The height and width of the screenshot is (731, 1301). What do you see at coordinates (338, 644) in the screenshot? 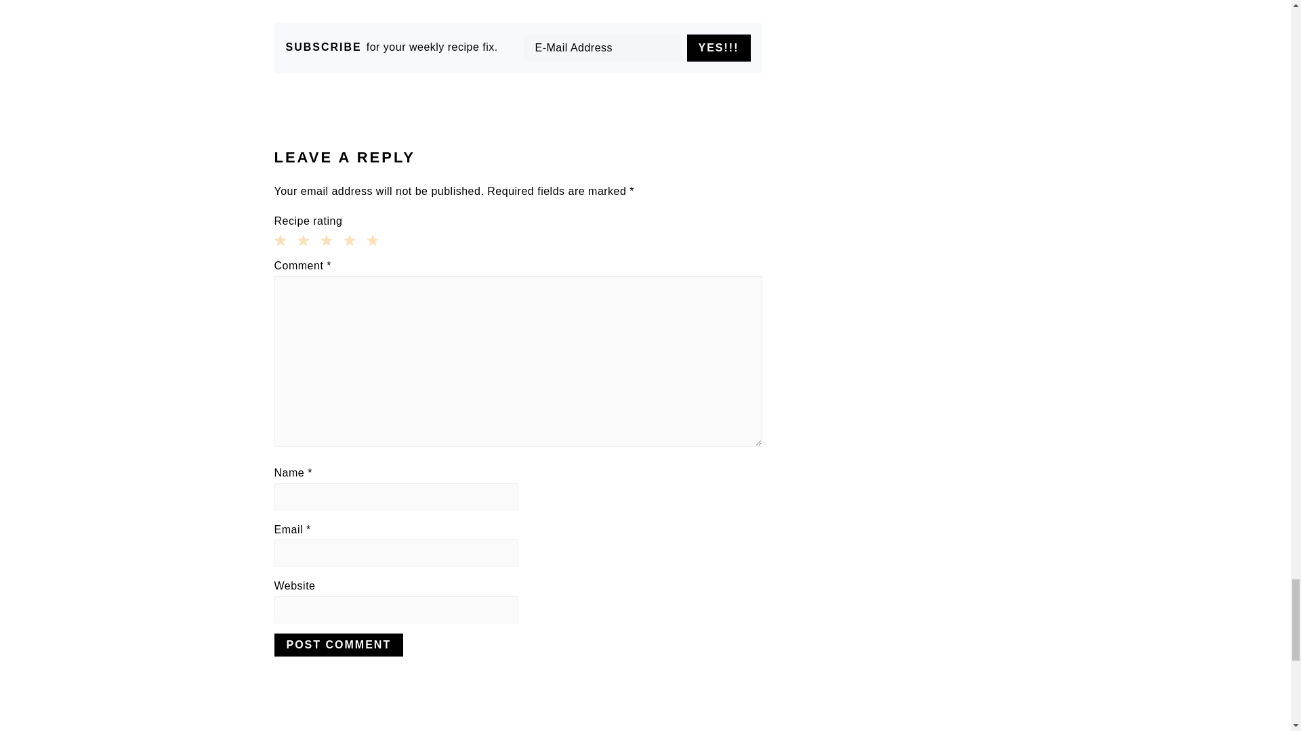
I see `Post Comment` at bounding box center [338, 644].